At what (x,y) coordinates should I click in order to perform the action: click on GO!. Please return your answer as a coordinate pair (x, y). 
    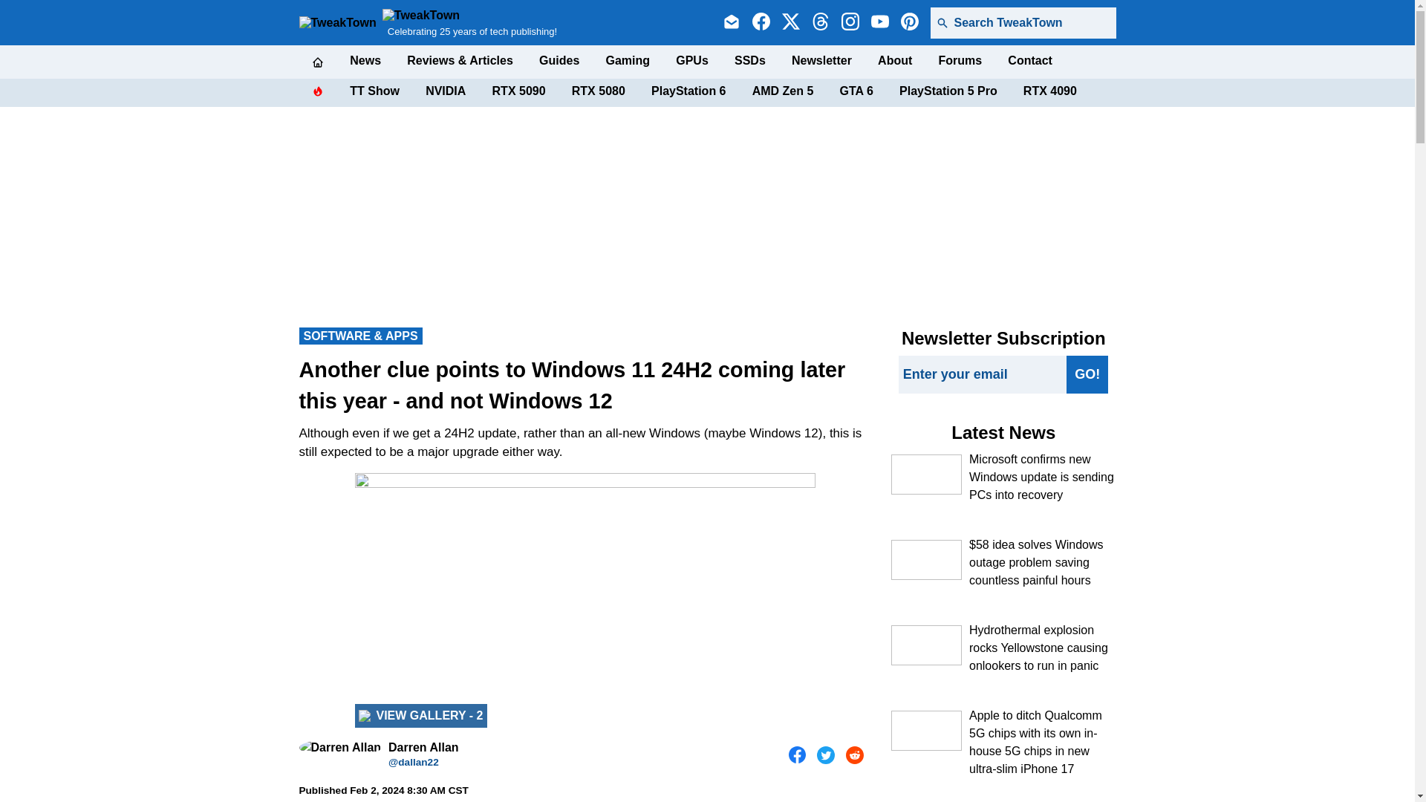
    Looking at the image, I should click on (1087, 374).